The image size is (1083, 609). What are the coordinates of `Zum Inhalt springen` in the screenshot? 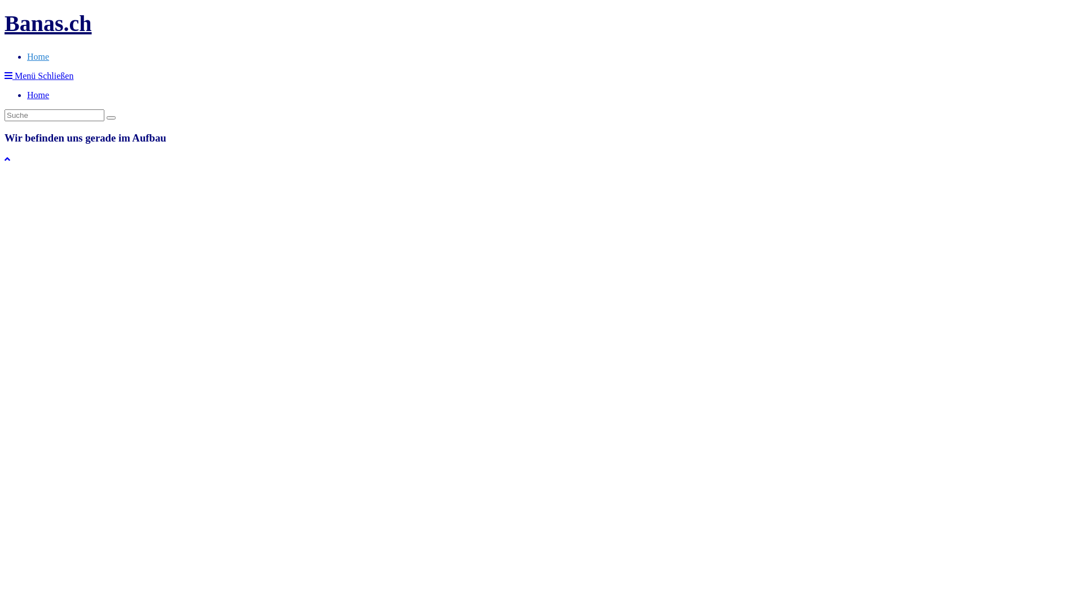 It's located at (5, 5).